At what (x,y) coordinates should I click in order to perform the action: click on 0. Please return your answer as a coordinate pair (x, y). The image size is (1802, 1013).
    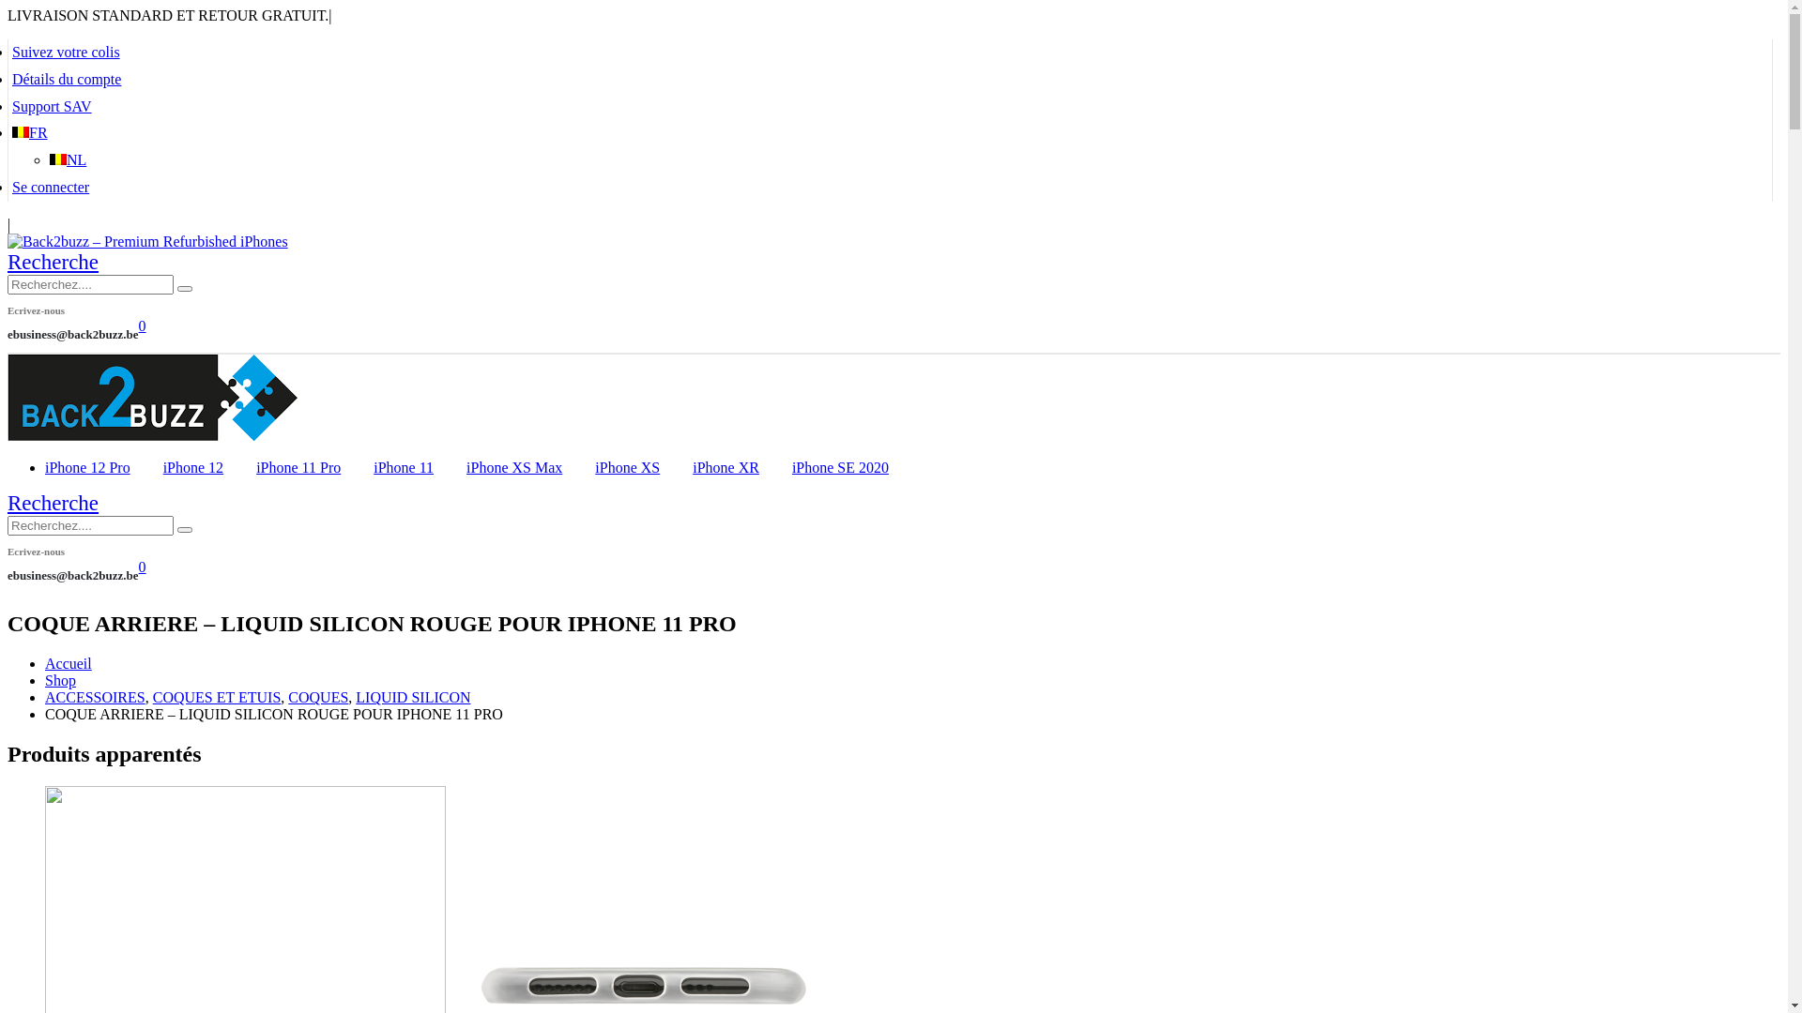
    Looking at the image, I should click on (143, 565).